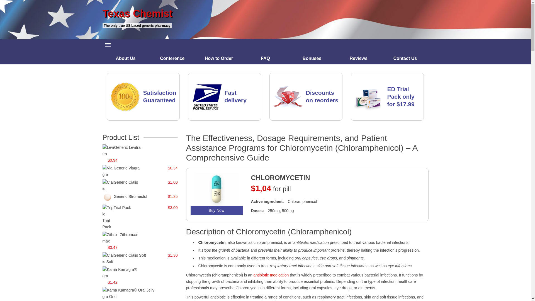 This screenshot has height=301, width=535. What do you see at coordinates (265, 14) in the screenshot?
I see `Texas Chemist` at bounding box center [265, 14].